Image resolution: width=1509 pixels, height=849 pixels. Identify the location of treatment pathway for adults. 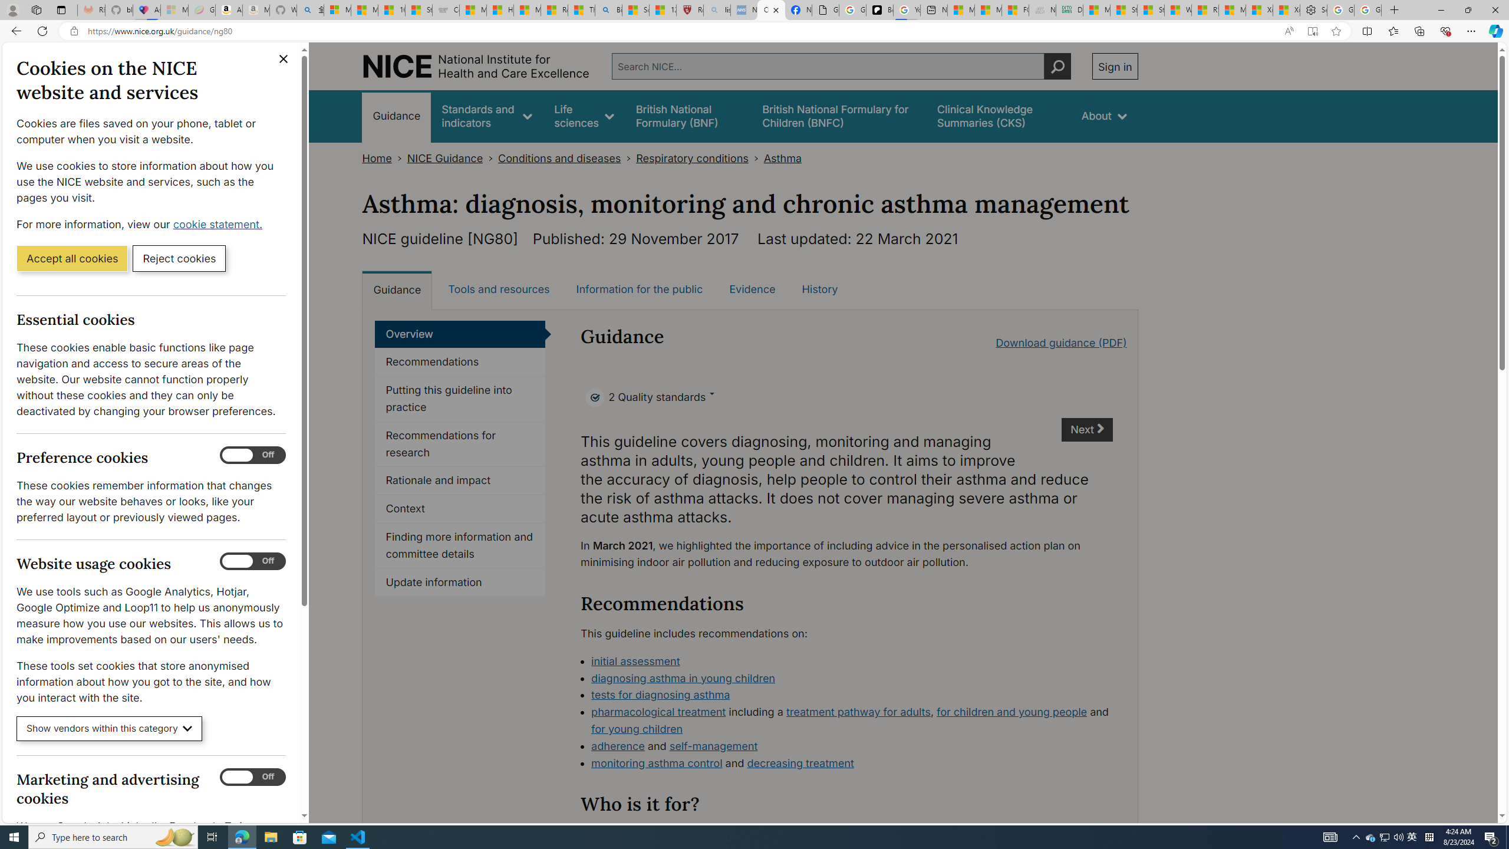
(858, 712).